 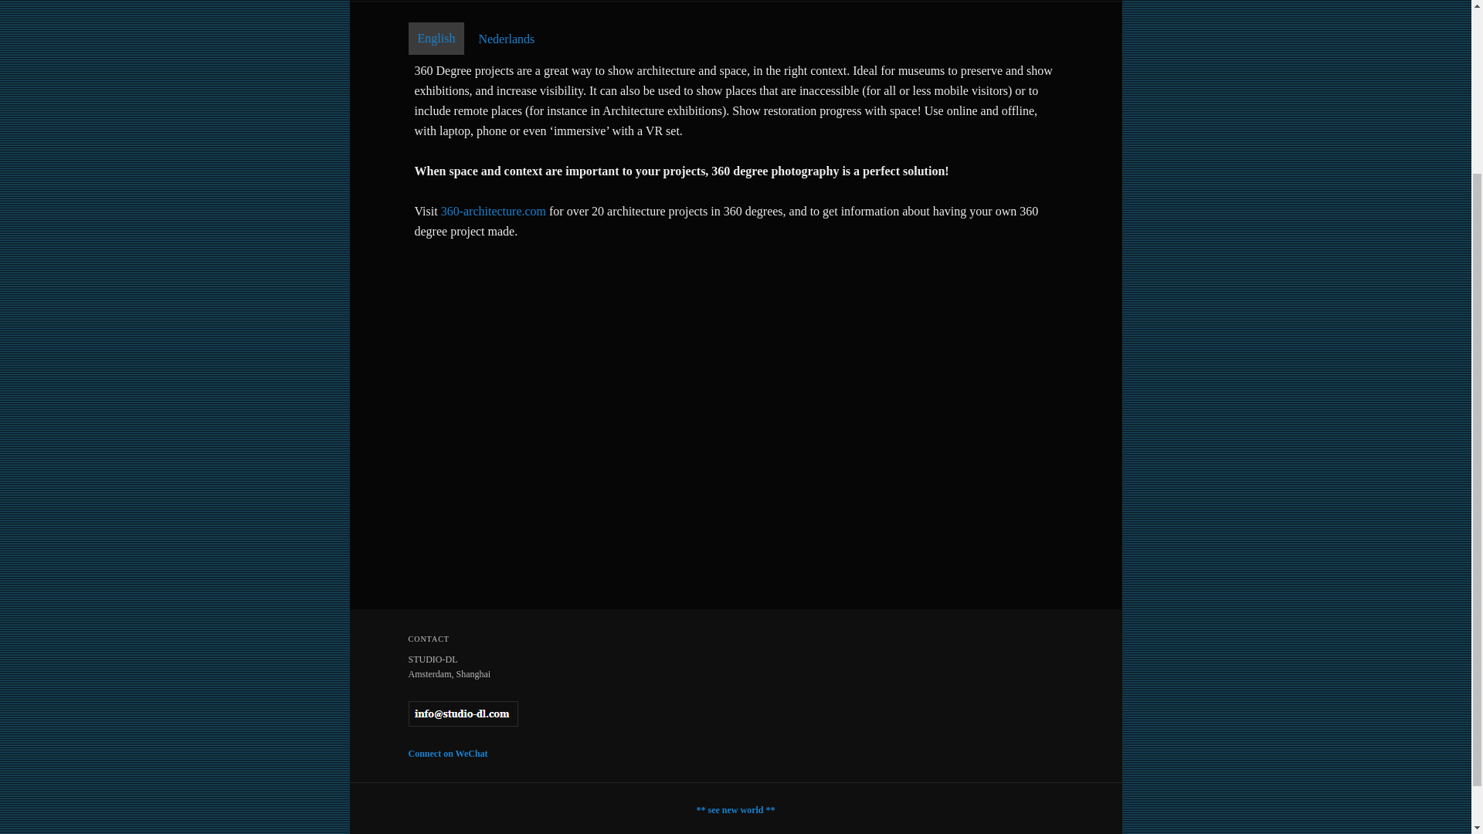 I want to click on Connect on WeChat, so click(x=448, y=753).